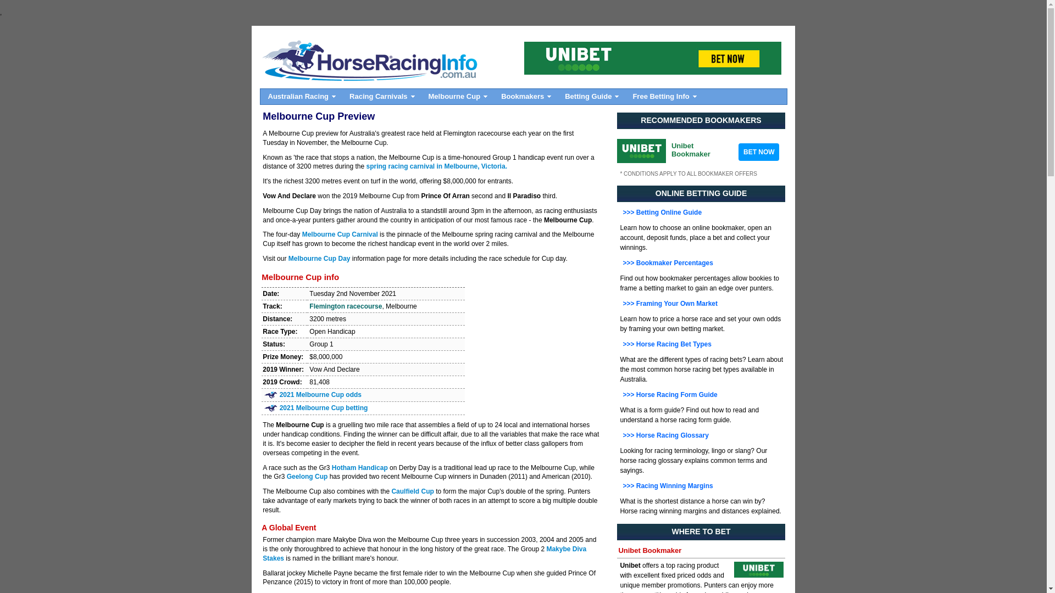 The image size is (1055, 593). What do you see at coordinates (666, 263) in the screenshot?
I see `>>> Bookmaker Percentages` at bounding box center [666, 263].